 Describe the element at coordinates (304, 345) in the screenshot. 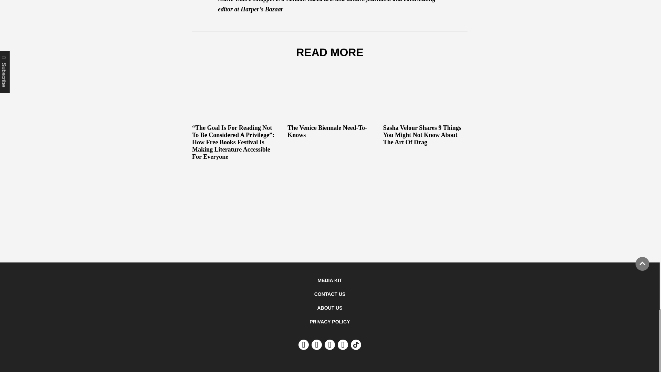

I see `Youtube` at that location.